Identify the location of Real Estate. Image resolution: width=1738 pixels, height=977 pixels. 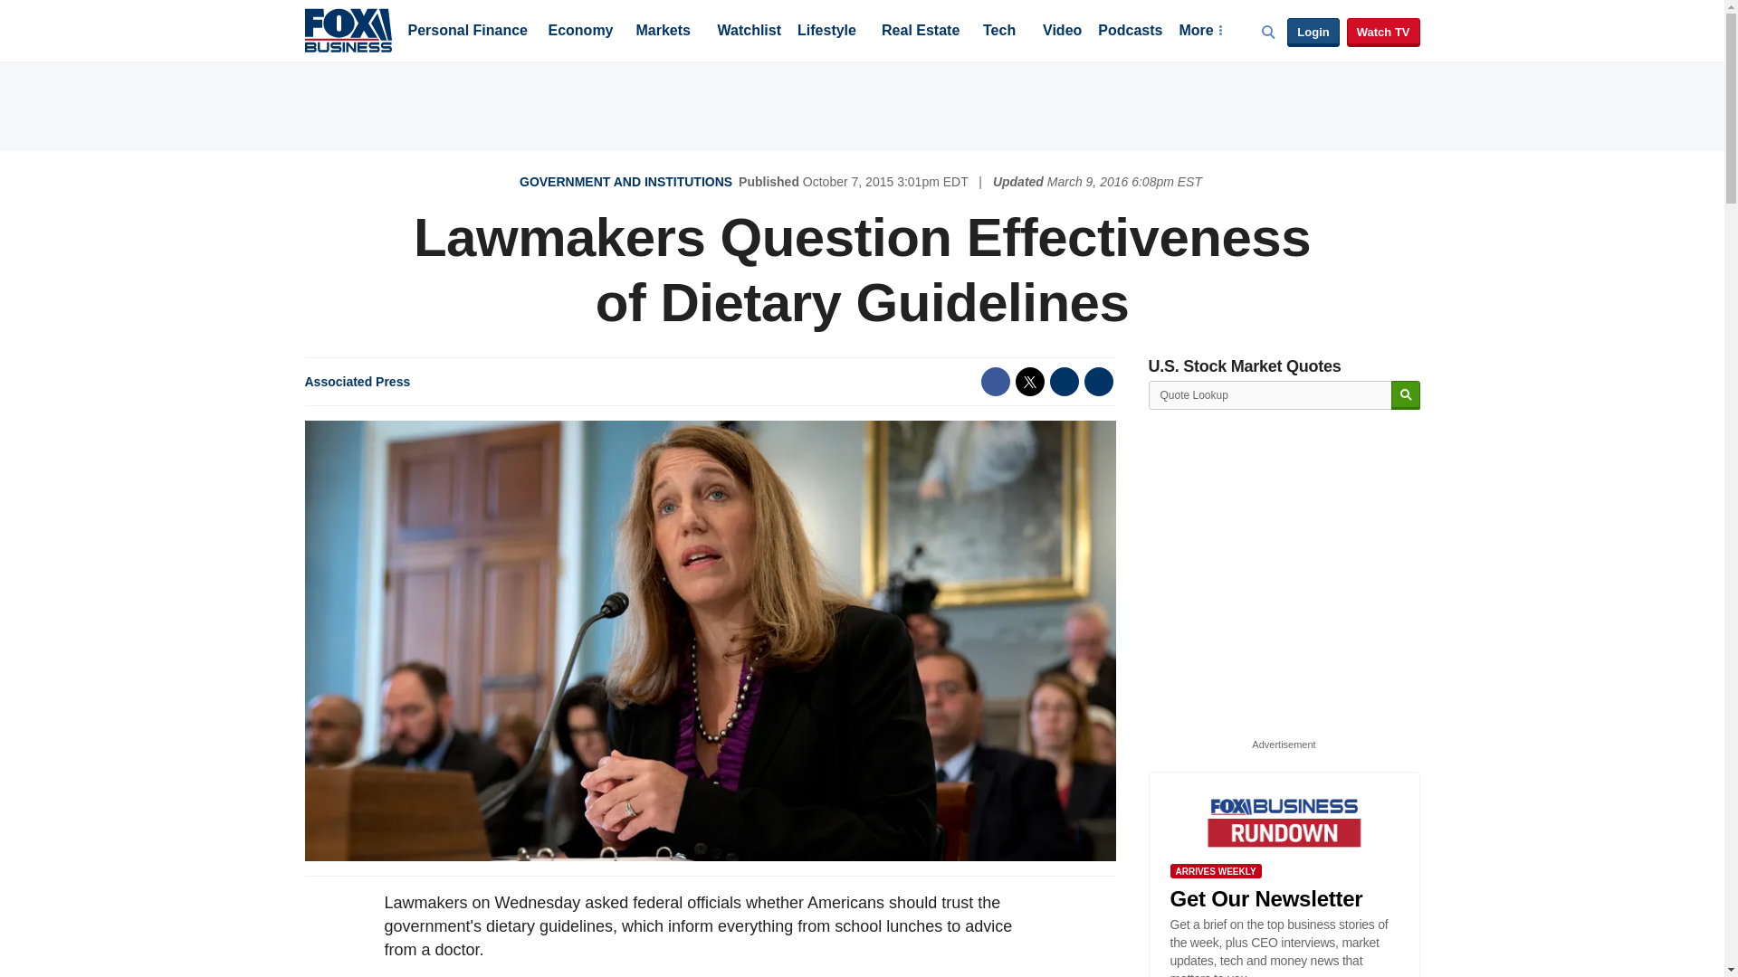
(920, 32).